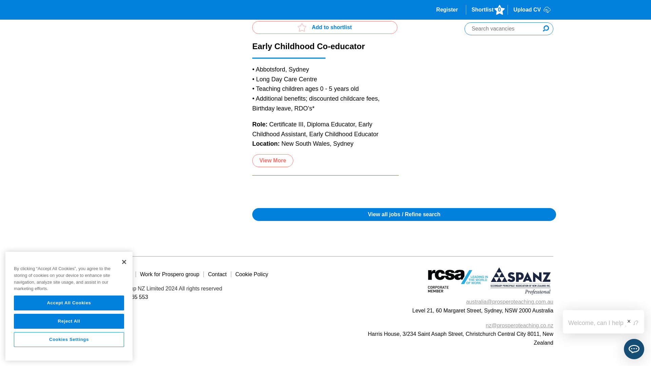 The width and height of the screenshot is (651, 366). I want to click on Contact, so click(217, 274).